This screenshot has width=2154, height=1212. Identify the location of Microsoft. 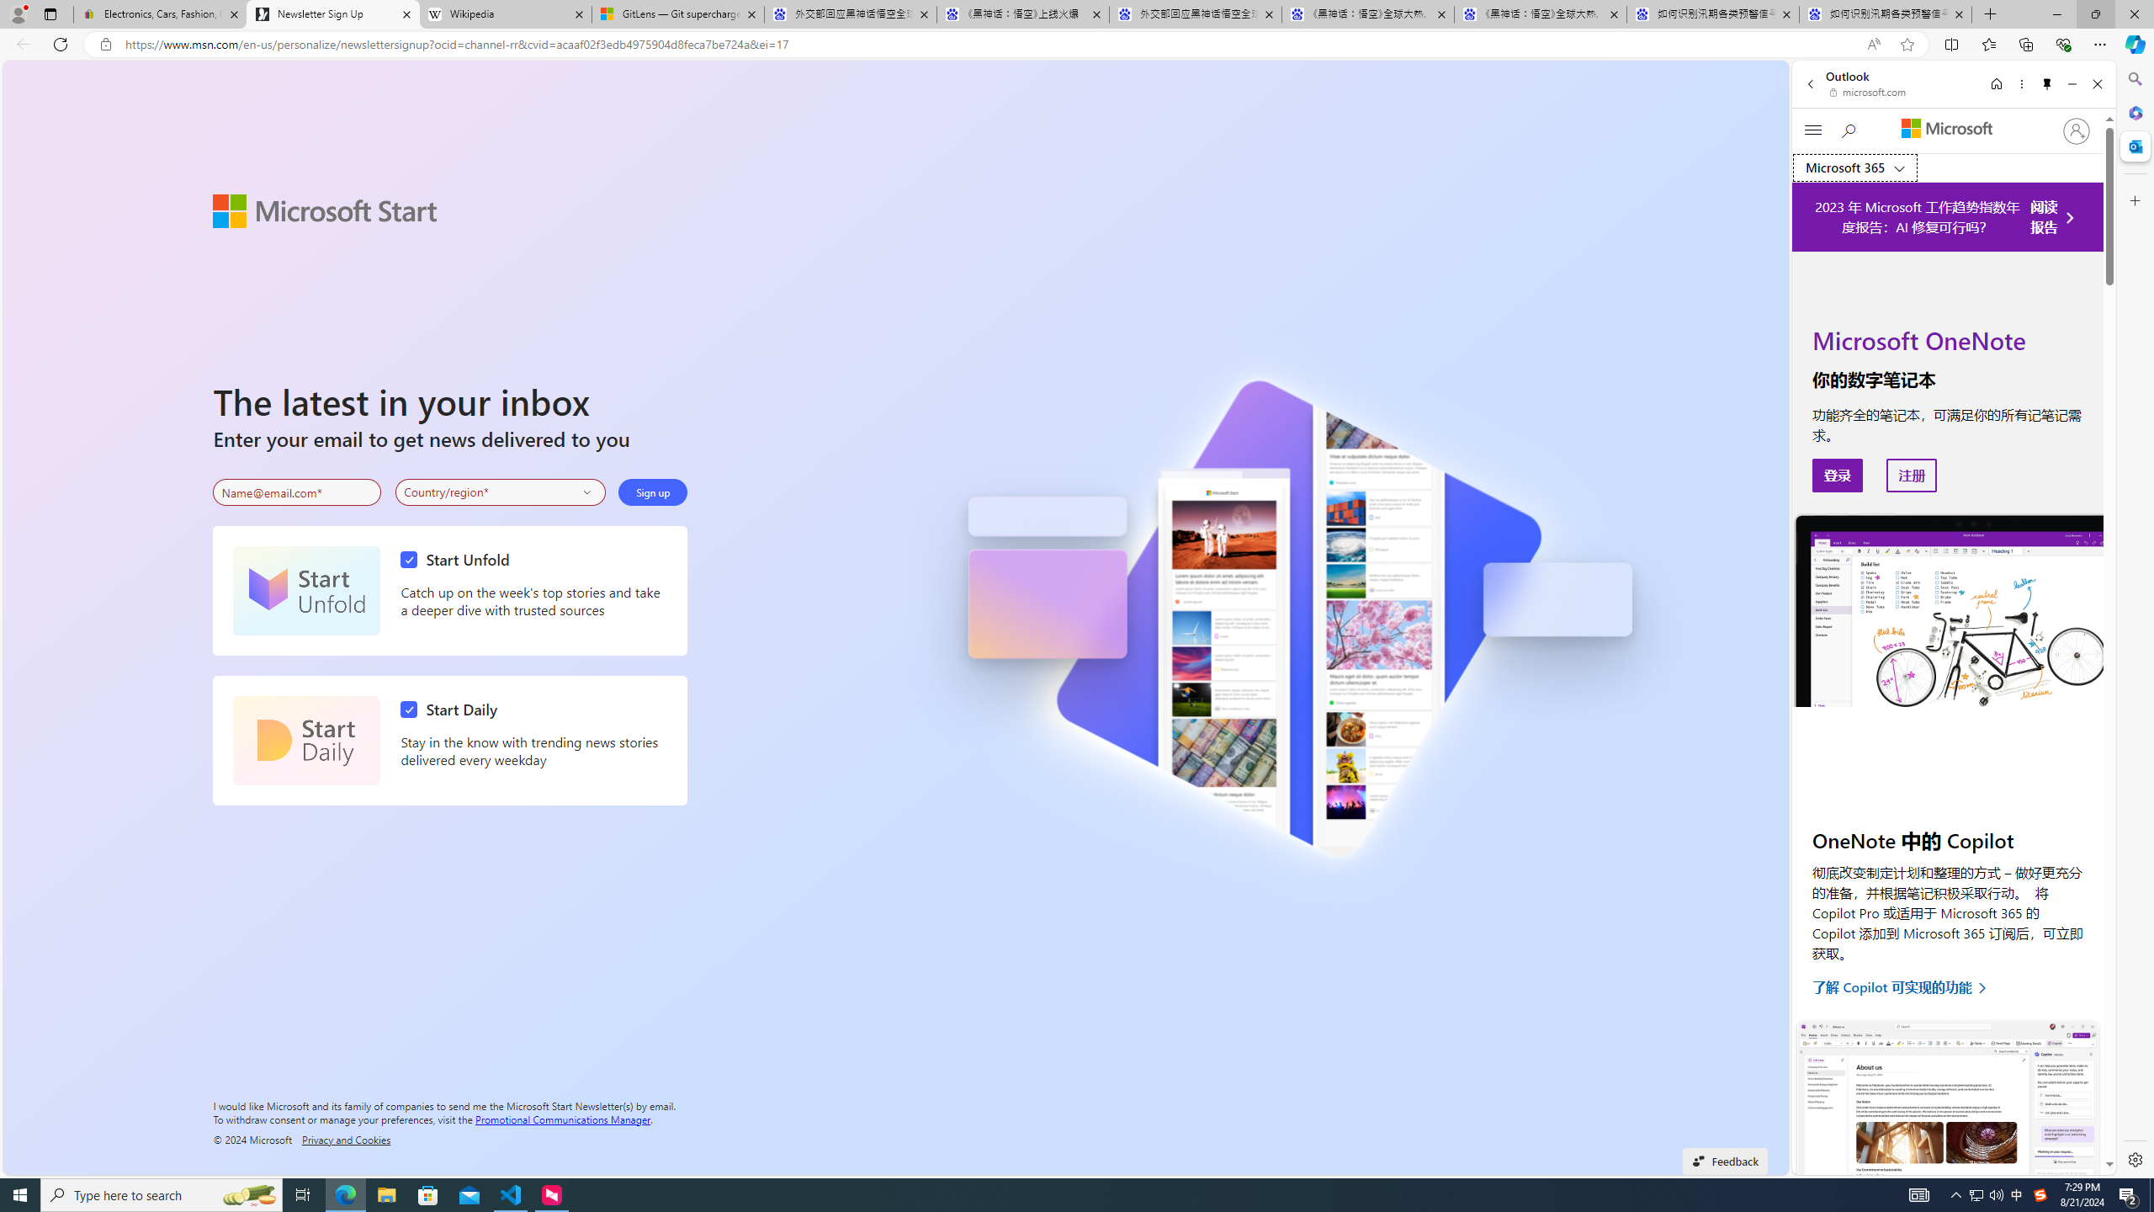
(1947, 130).